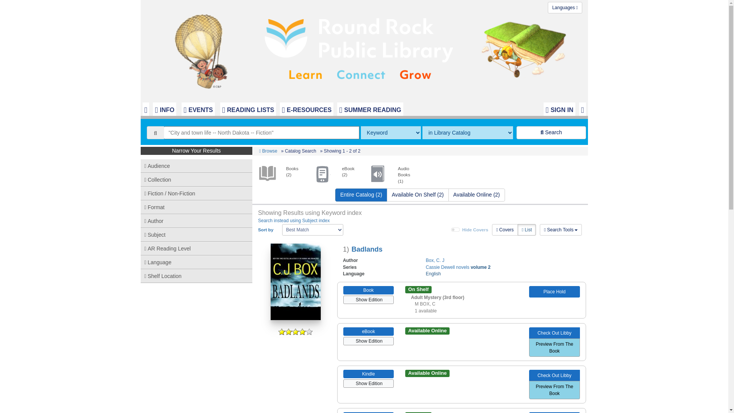  I want to click on INFO, so click(164, 109).